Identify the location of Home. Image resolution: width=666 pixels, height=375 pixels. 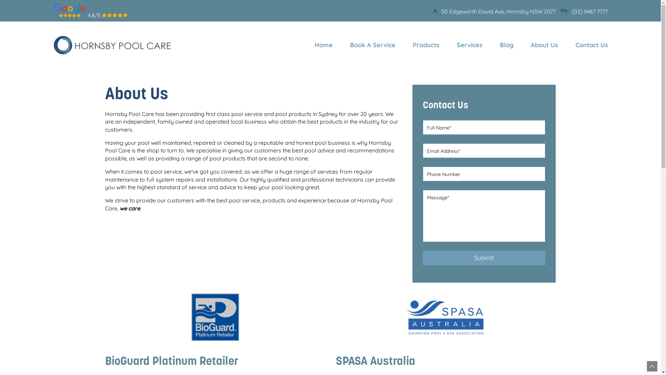
(323, 45).